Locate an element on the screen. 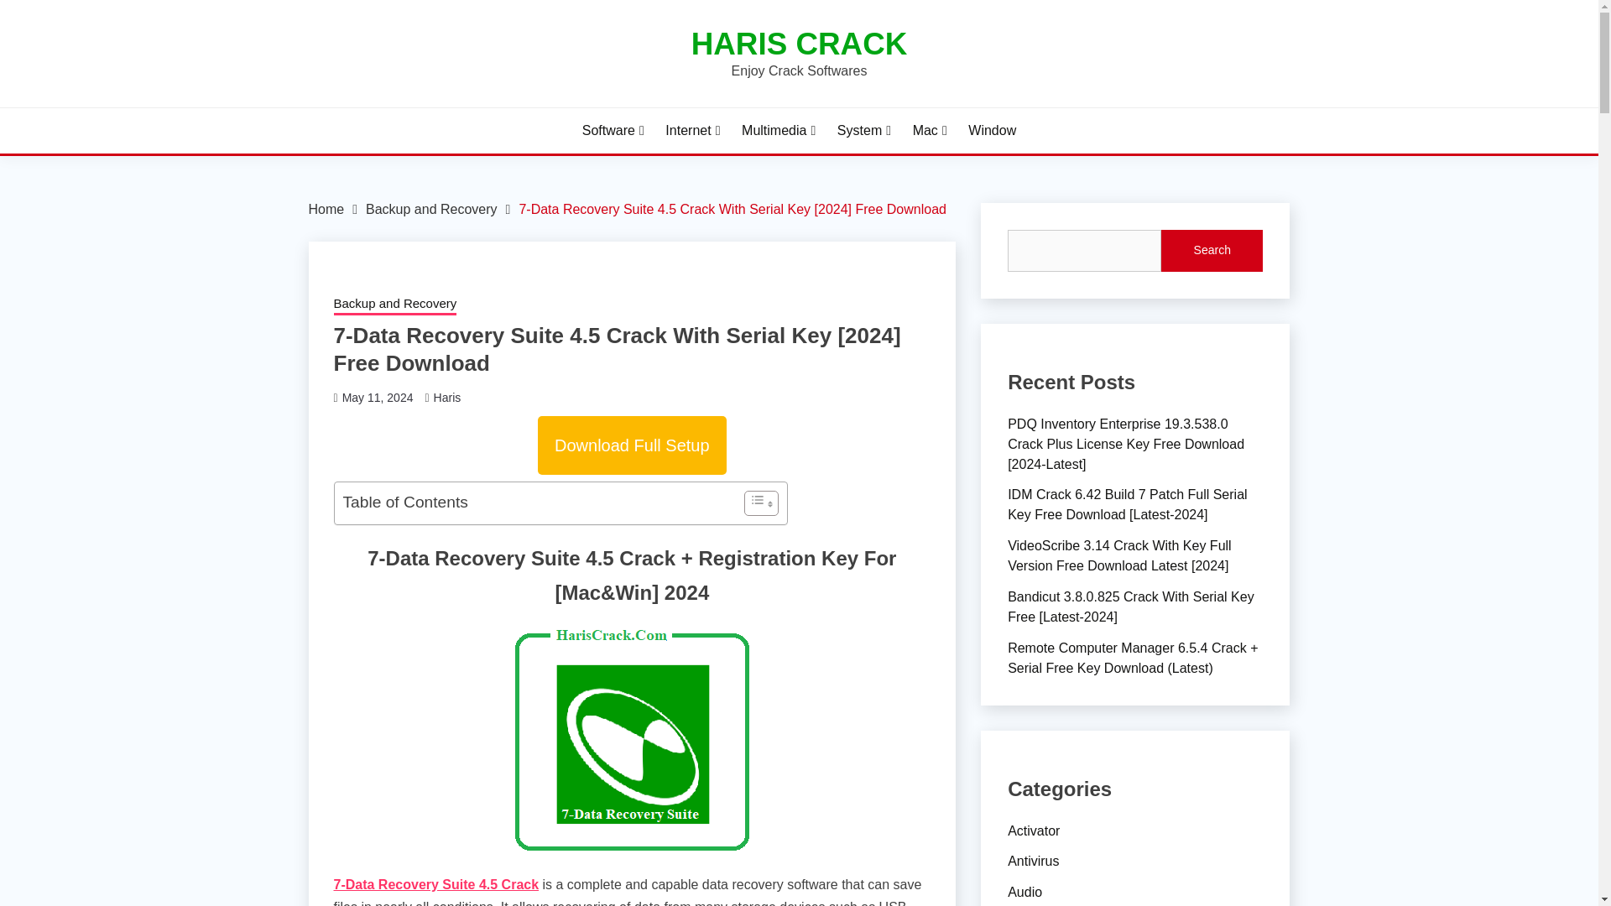 This screenshot has width=1611, height=906. Home is located at coordinates (326, 209).